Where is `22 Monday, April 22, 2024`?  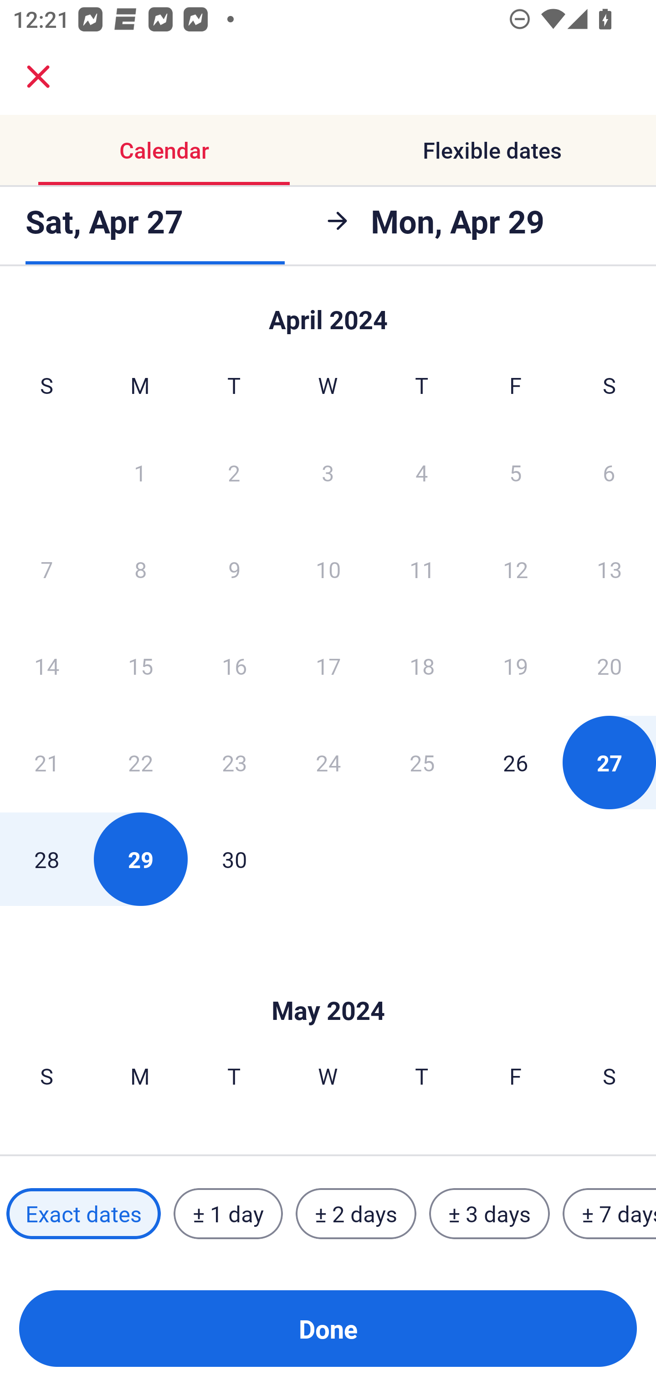 22 Monday, April 22, 2024 is located at coordinates (140, 762).